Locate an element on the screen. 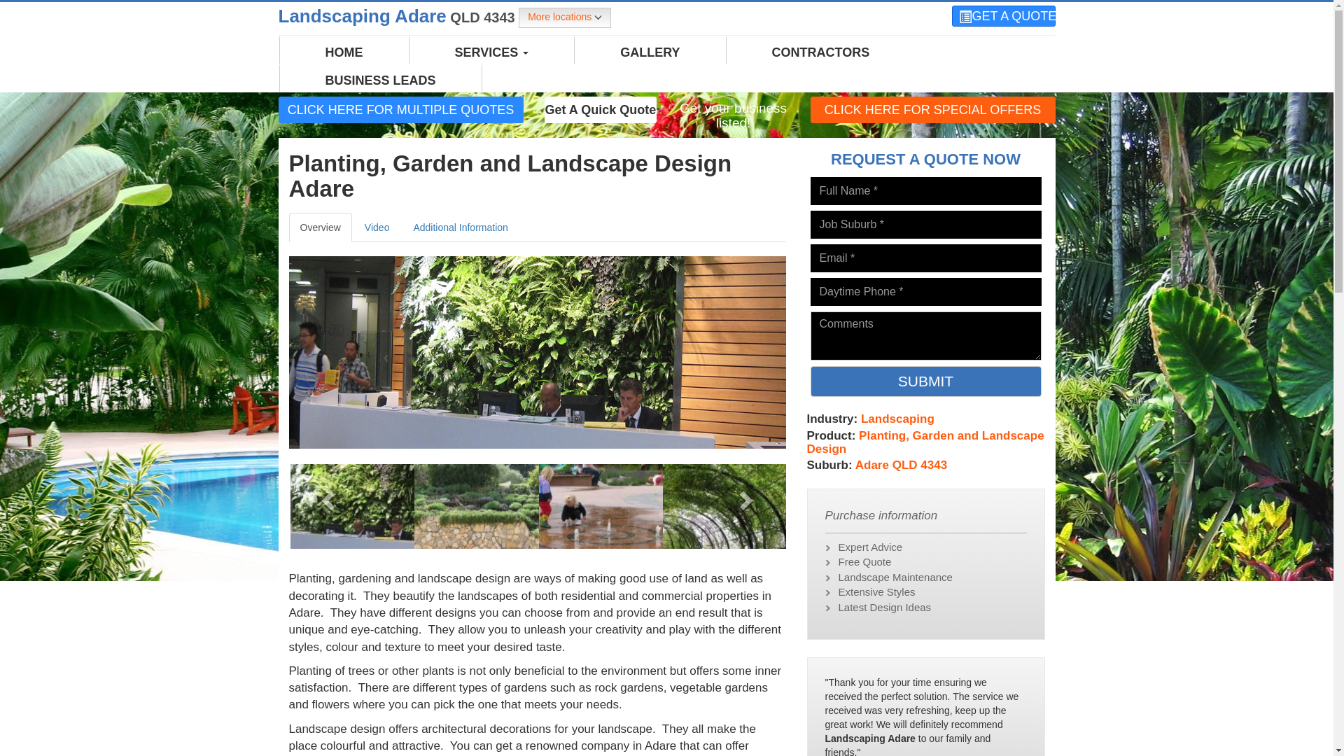  Overview is located at coordinates (320, 227).